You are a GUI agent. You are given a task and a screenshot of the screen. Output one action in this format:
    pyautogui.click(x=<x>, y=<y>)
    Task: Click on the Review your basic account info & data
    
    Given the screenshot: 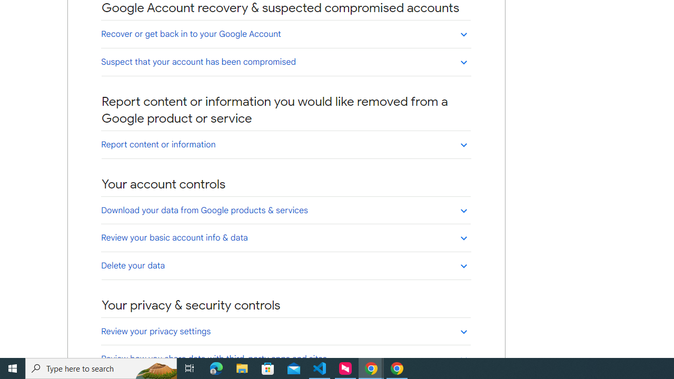 What is the action you would take?
    pyautogui.click(x=285, y=237)
    